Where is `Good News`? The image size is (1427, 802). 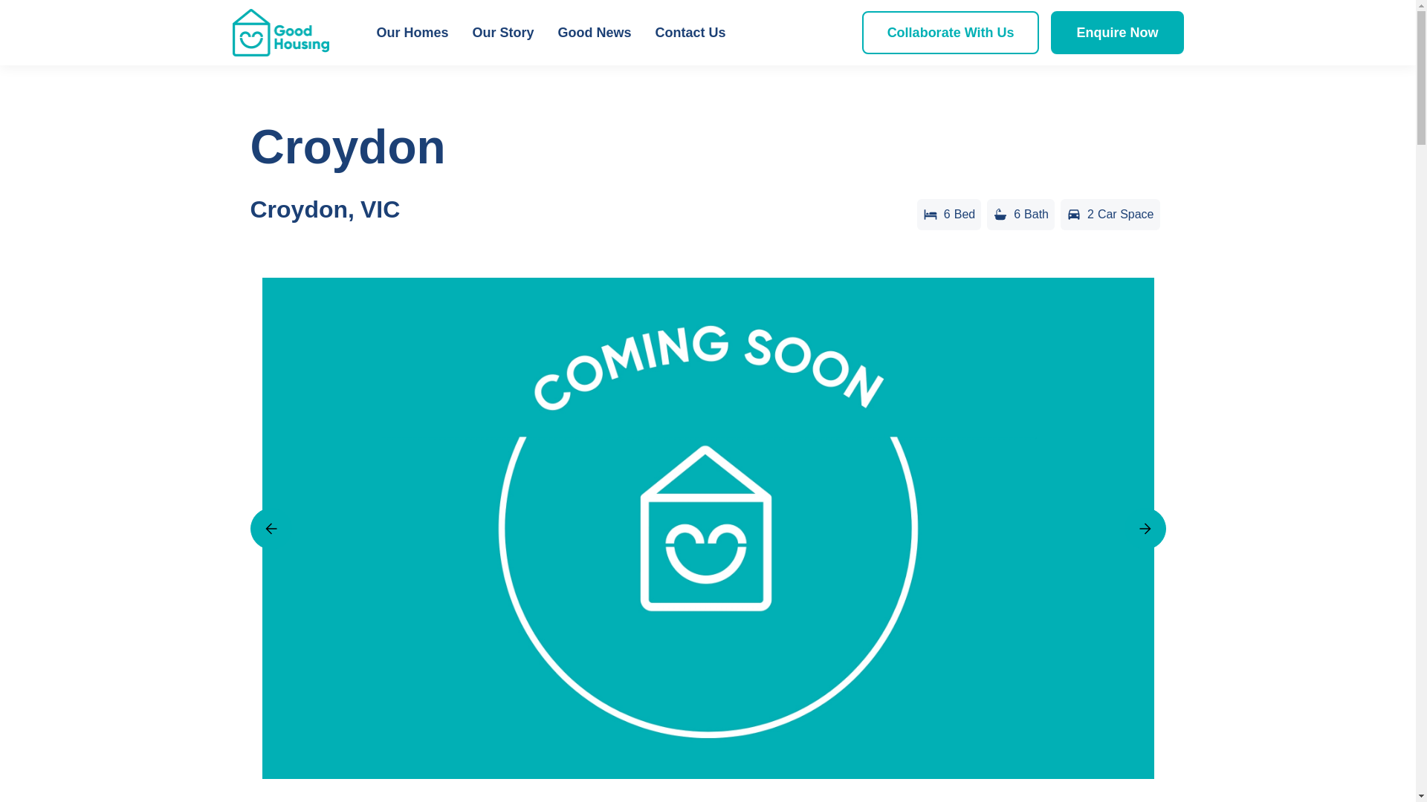 Good News is located at coordinates (595, 33).